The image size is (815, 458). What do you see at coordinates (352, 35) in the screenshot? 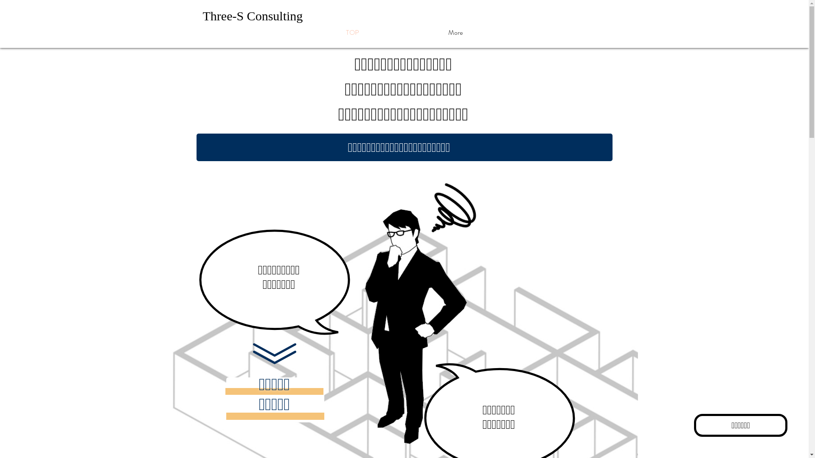
I see `TOP` at bounding box center [352, 35].